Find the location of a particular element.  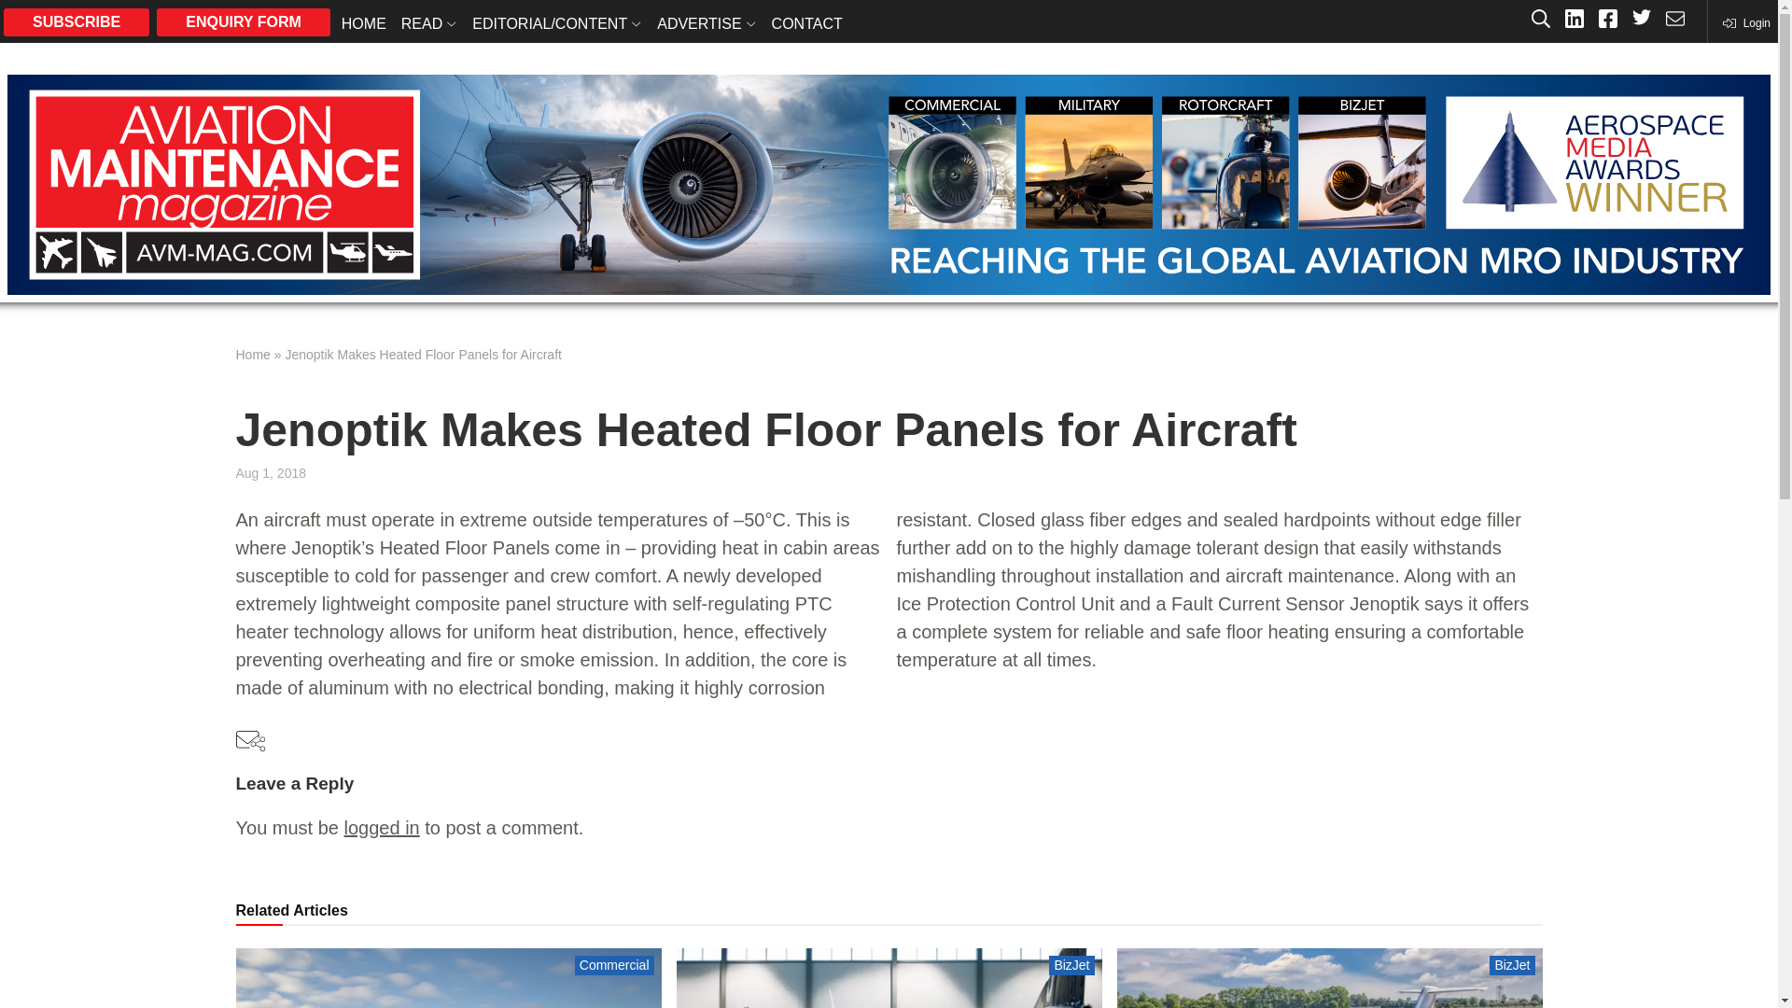

logged in is located at coordinates (381, 827).